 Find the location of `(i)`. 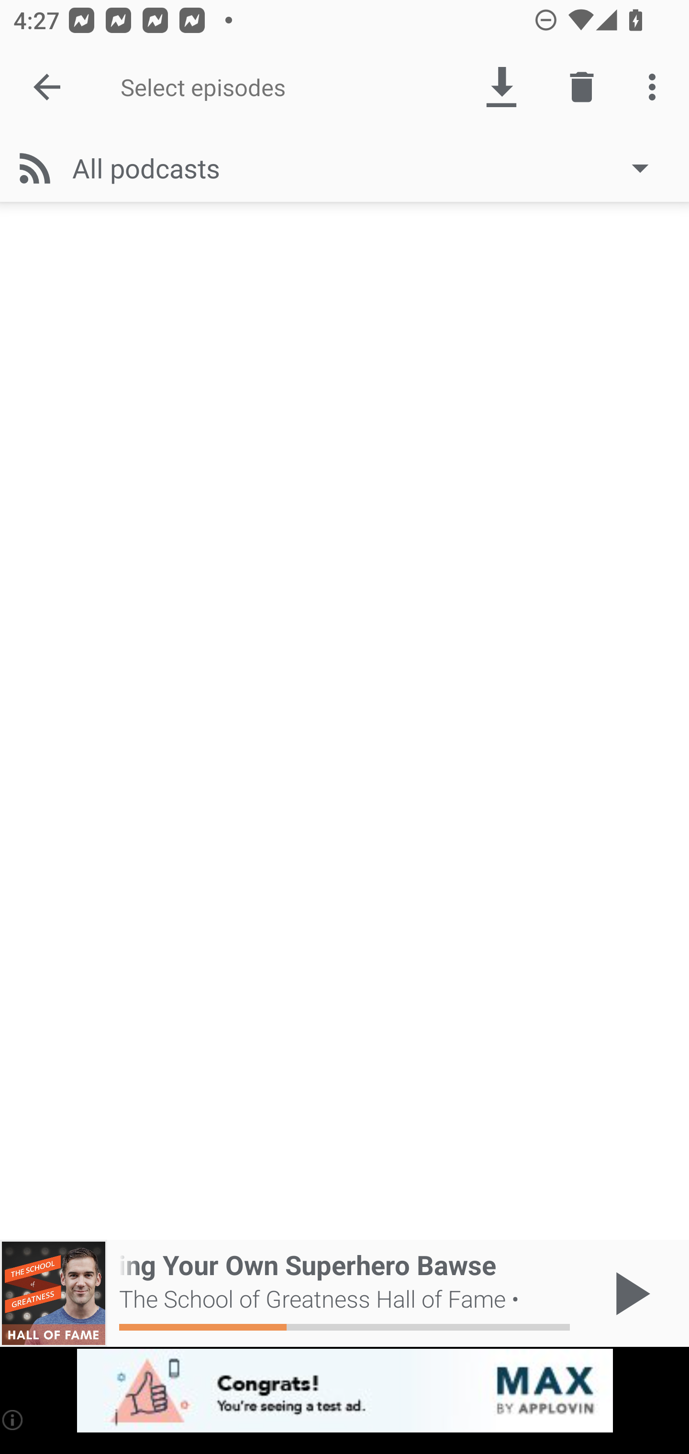

(i) is located at coordinates (13, 1420).